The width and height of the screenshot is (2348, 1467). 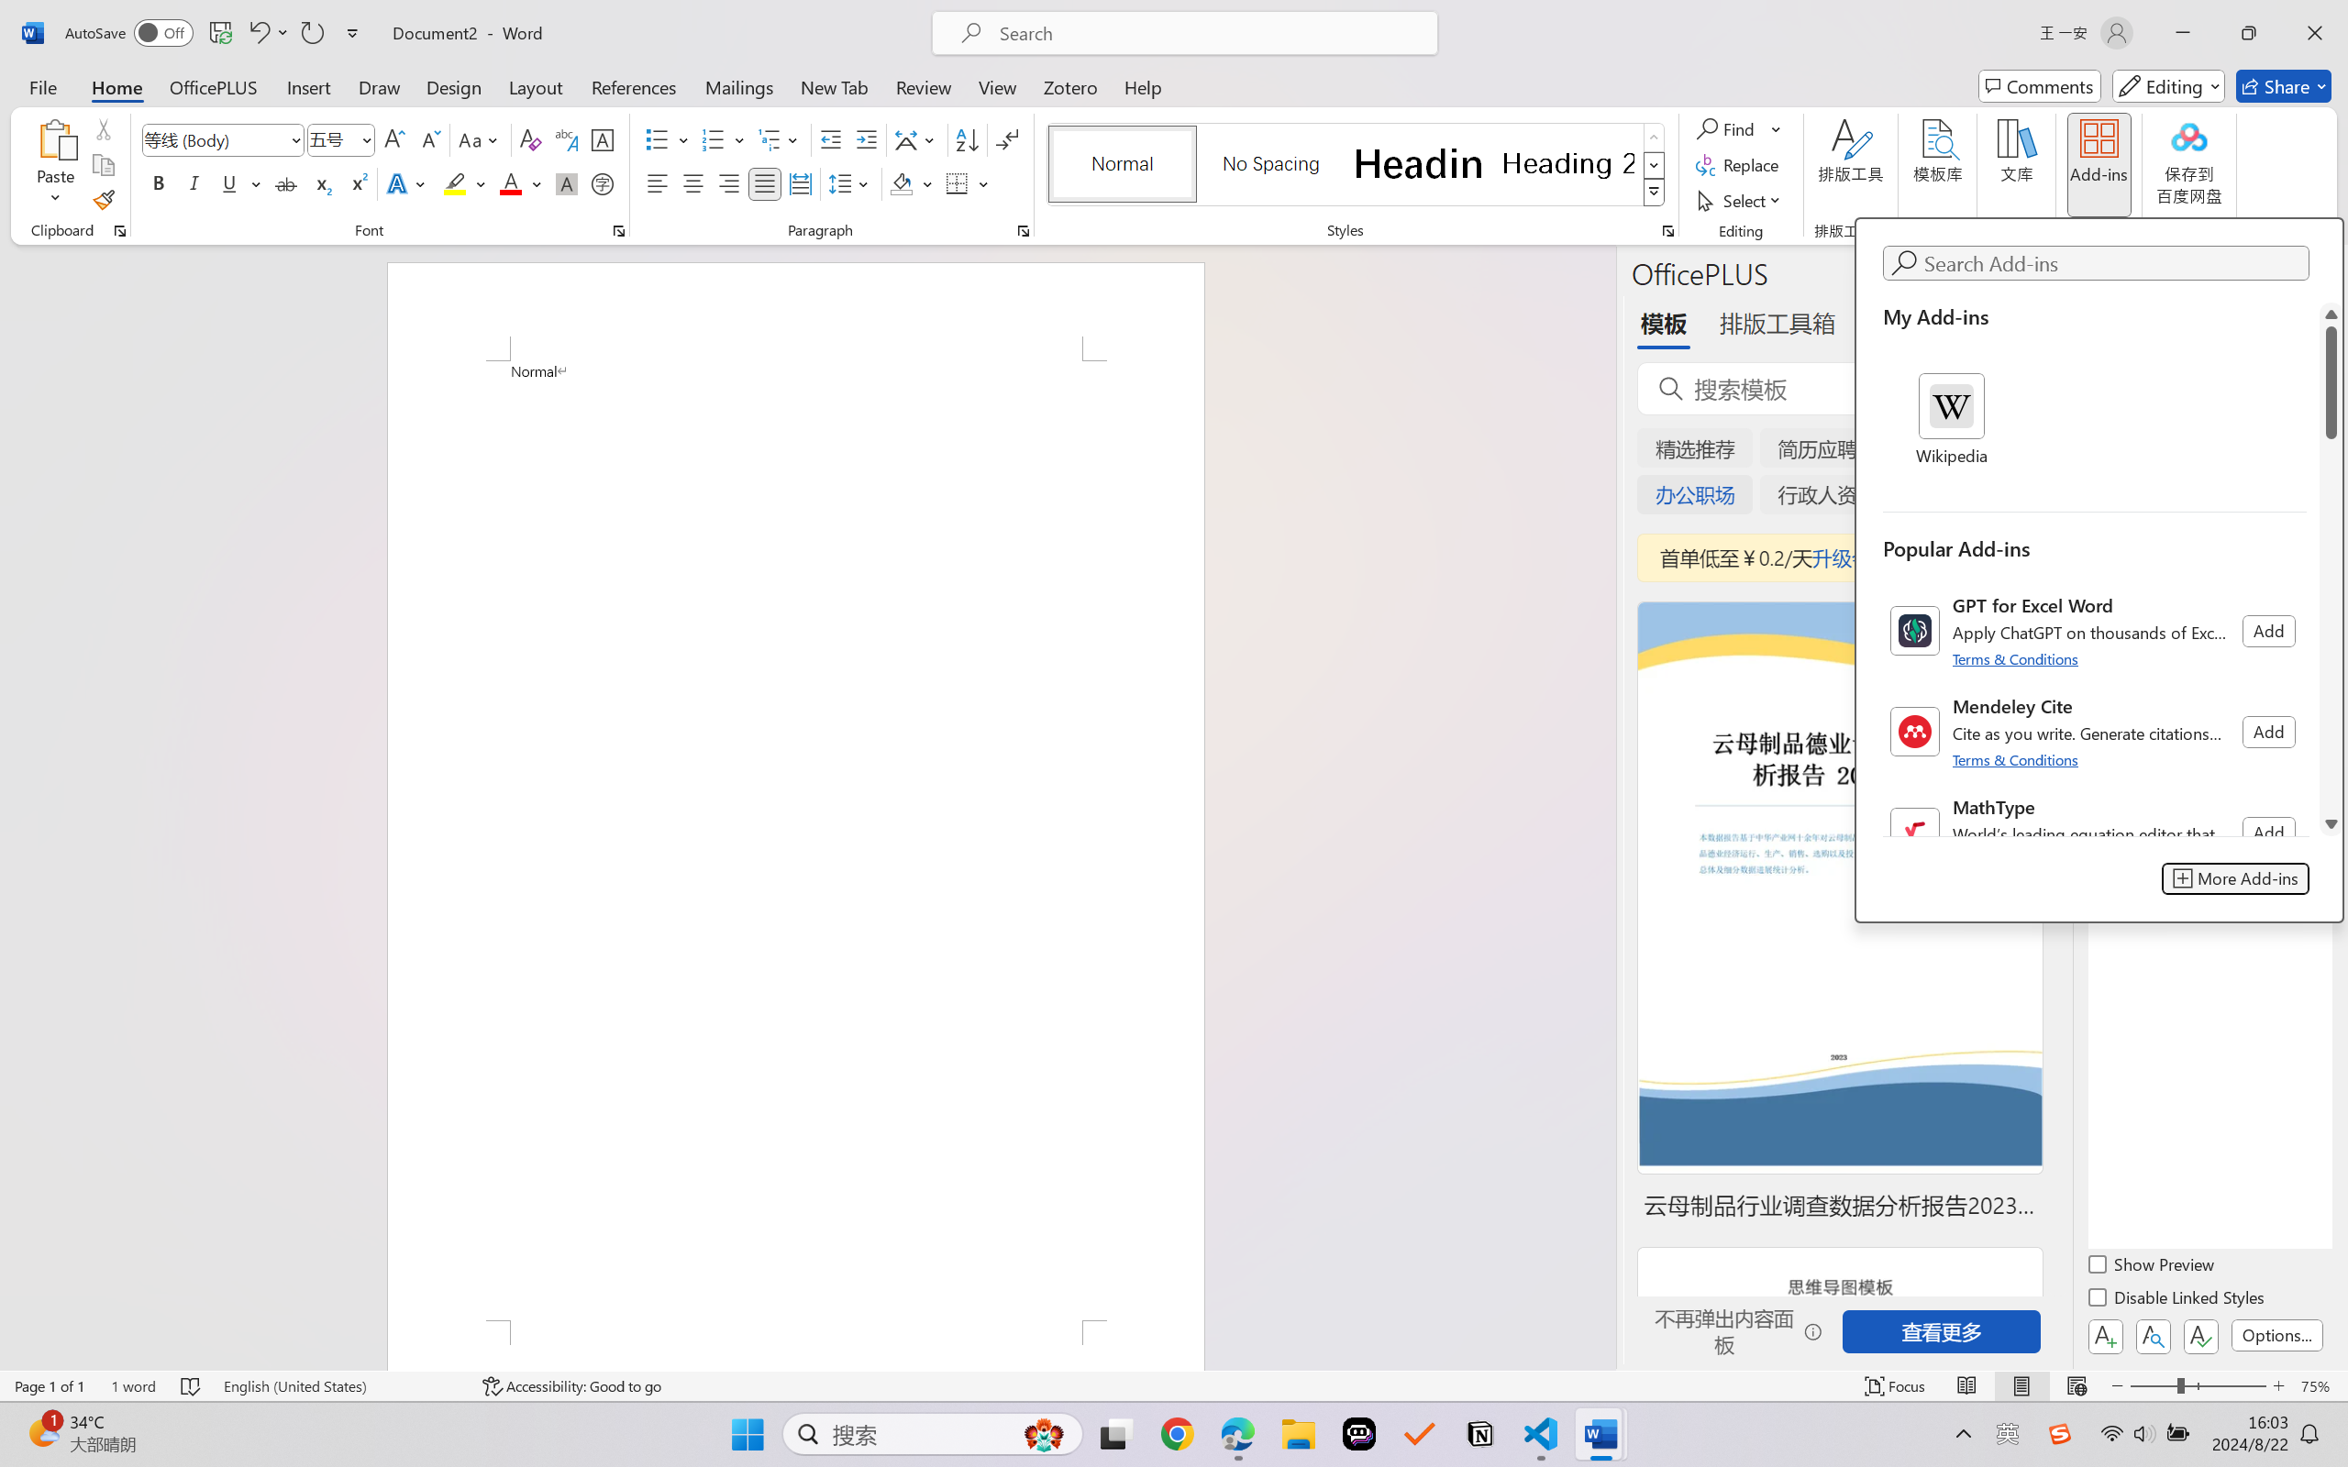 What do you see at coordinates (1230, 690) in the screenshot?
I see `Camera 7, No camera detected.` at bounding box center [1230, 690].